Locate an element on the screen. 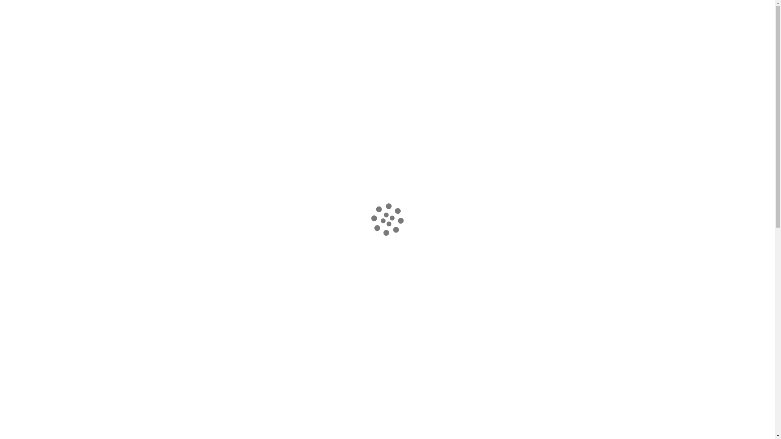  CONTACT is located at coordinates (599, 25).